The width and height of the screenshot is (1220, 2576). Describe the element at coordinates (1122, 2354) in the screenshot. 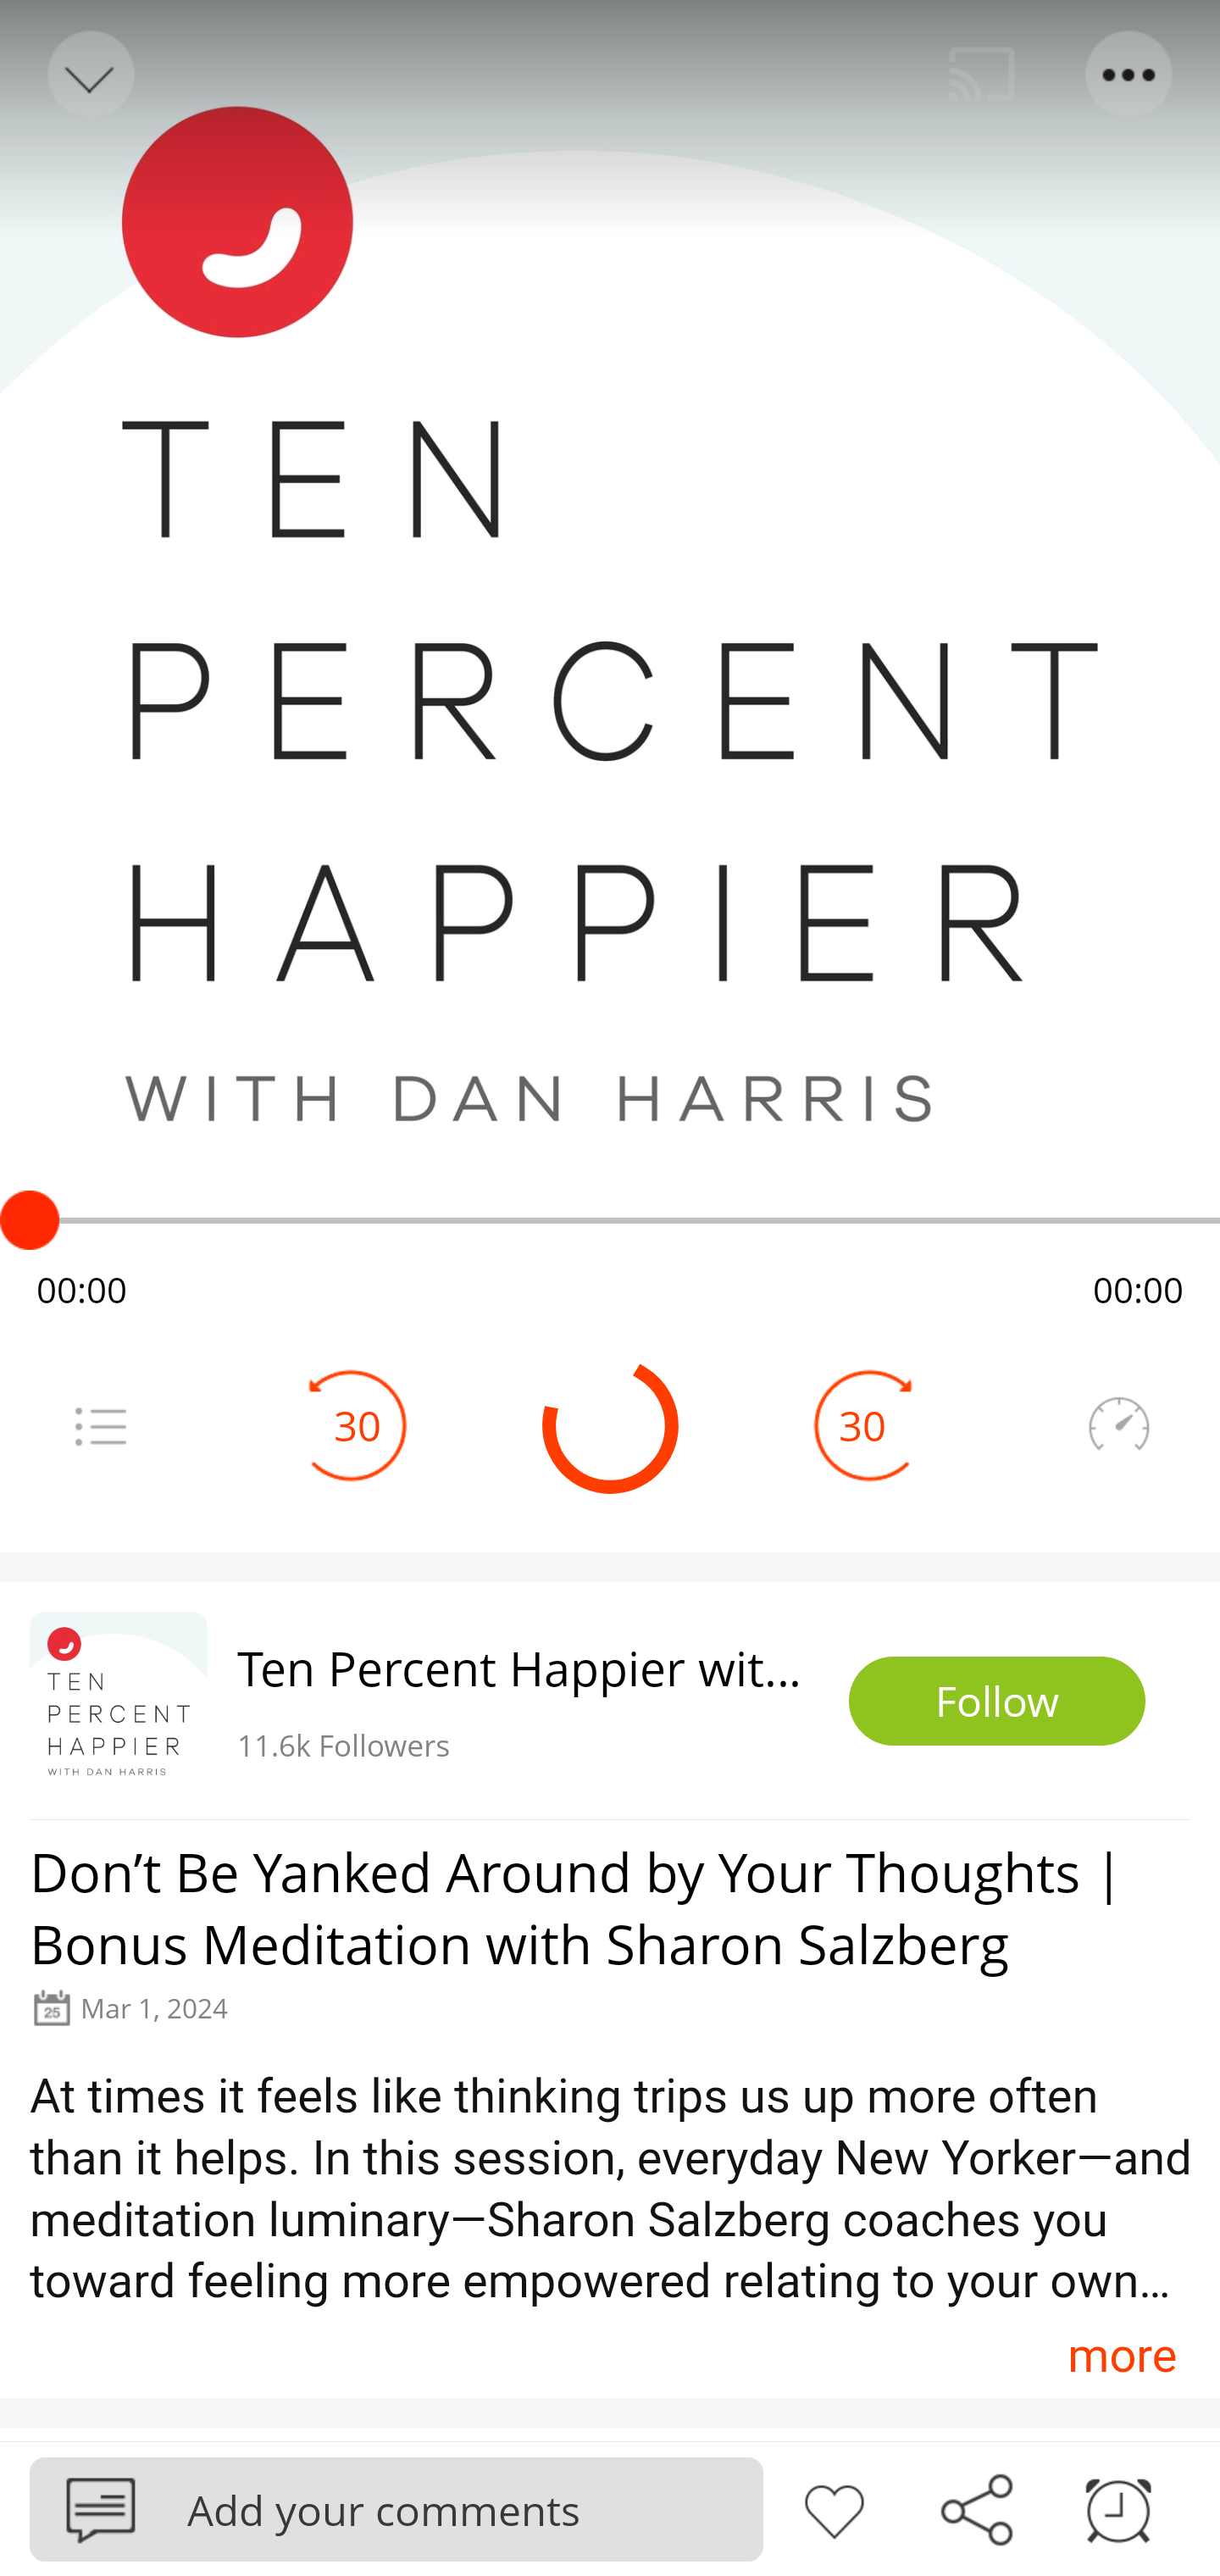

I see `more` at that location.